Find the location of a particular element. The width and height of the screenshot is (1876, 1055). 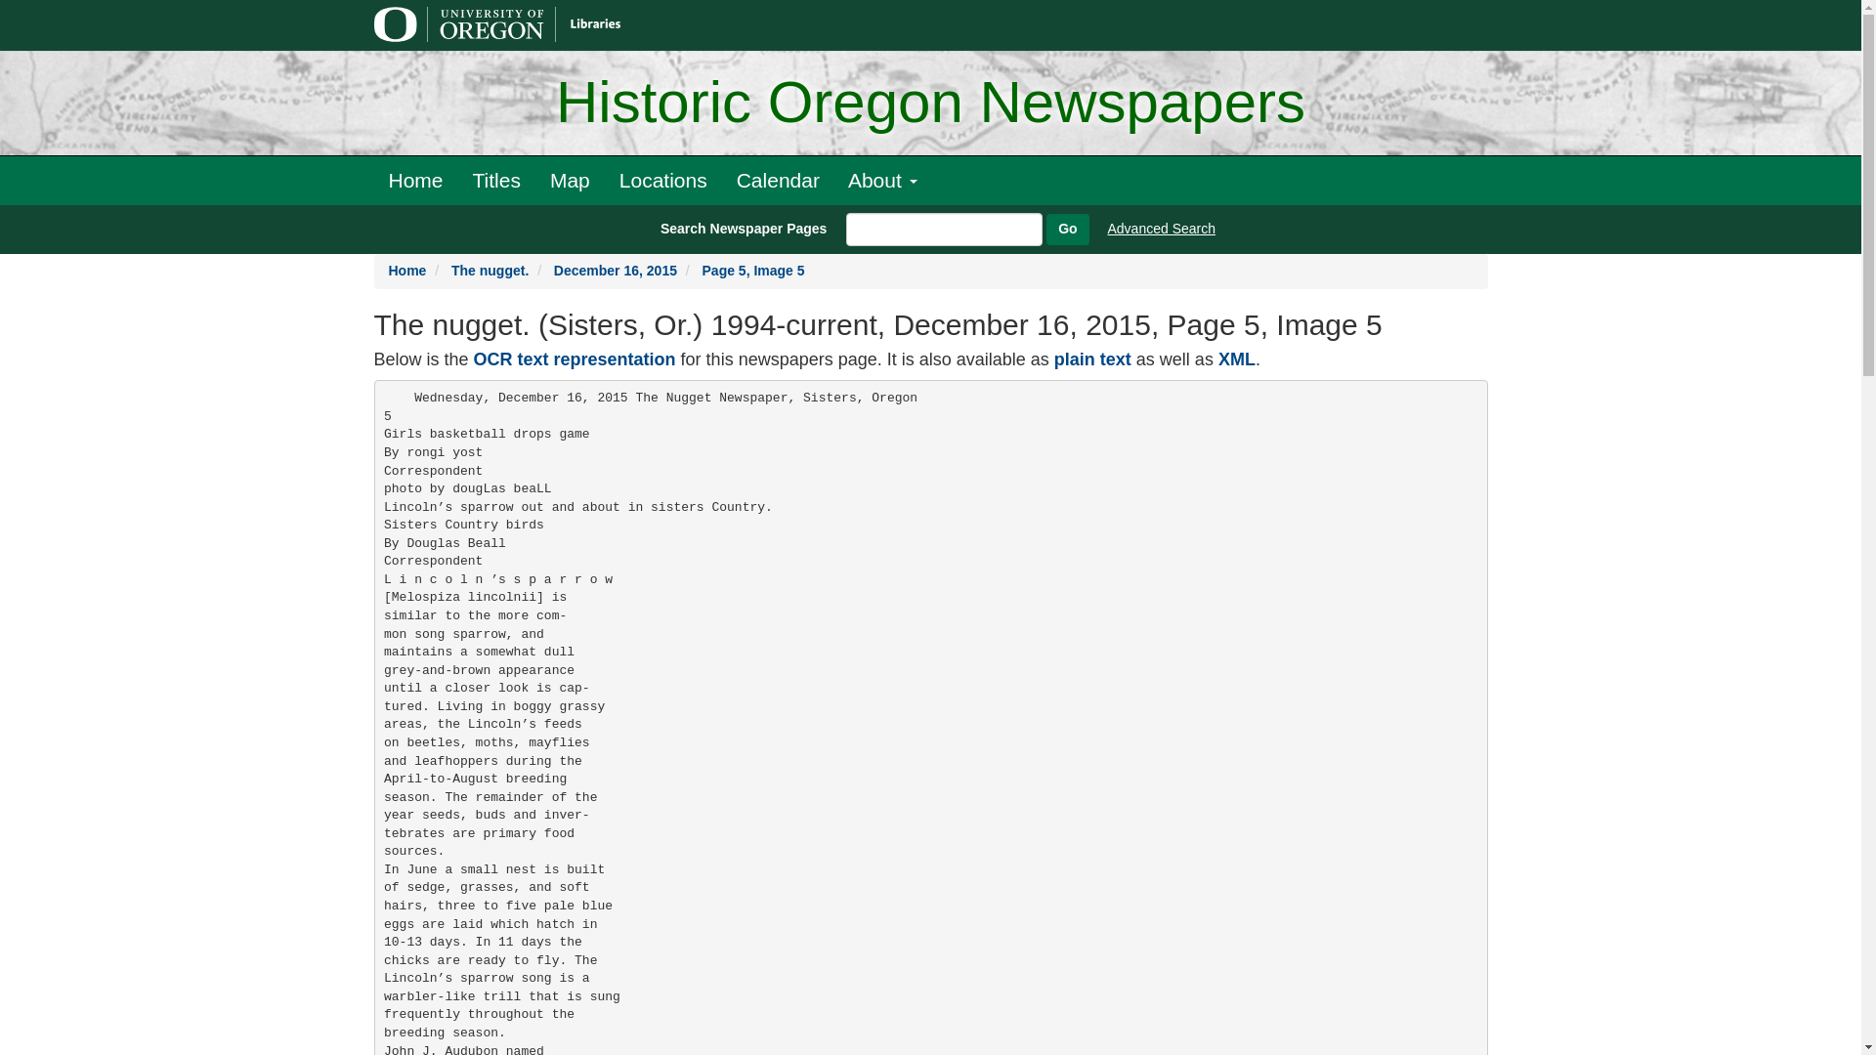

XML is located at coordinates (1236, 359).